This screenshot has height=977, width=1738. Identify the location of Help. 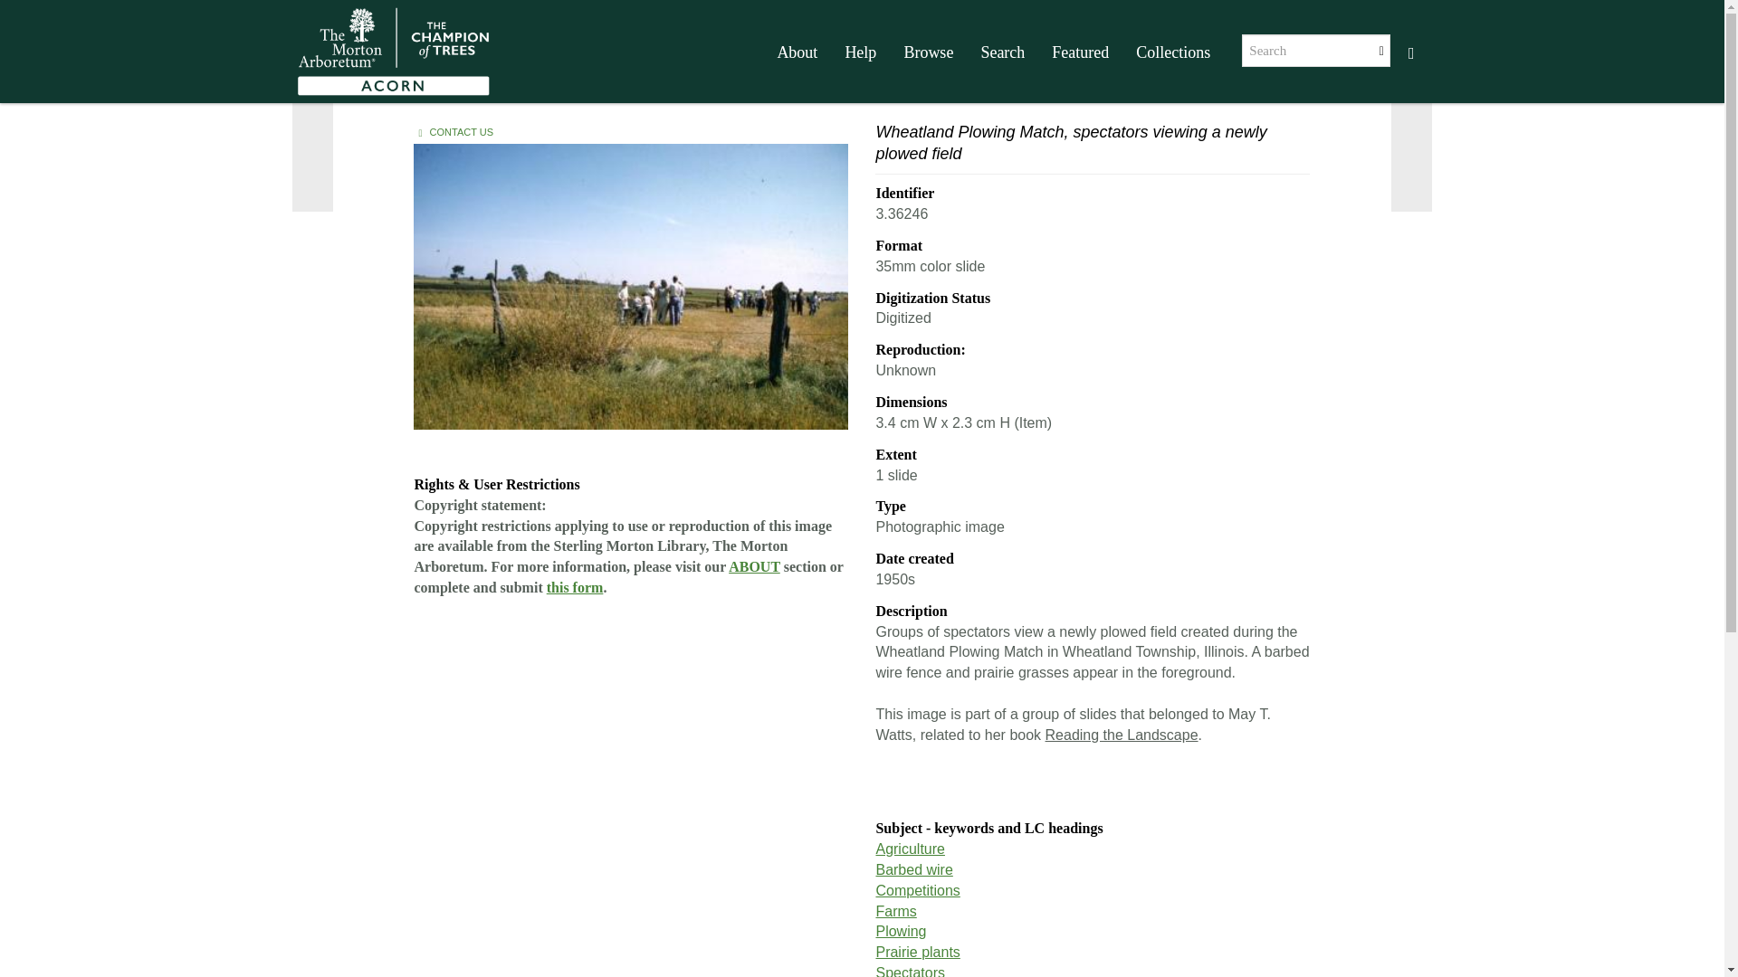
(860, 52).